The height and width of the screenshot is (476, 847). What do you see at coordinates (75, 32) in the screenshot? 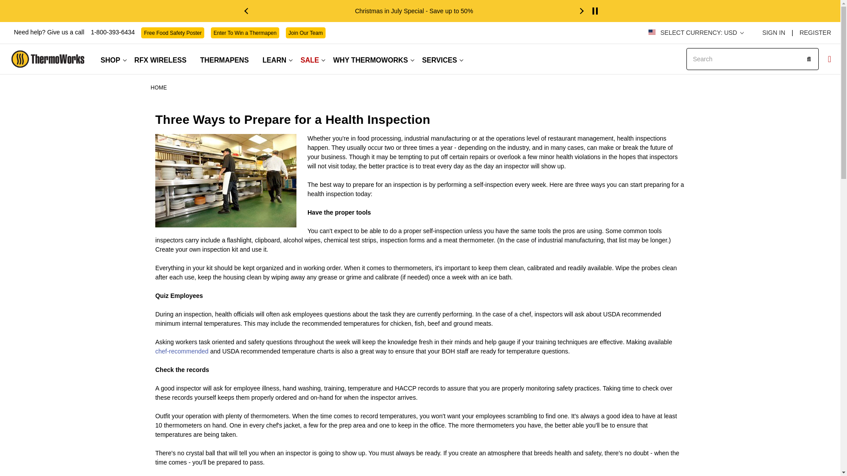
I see `Need help? Give us a call 1-800-393-6434` at bounding box center [75, 32].